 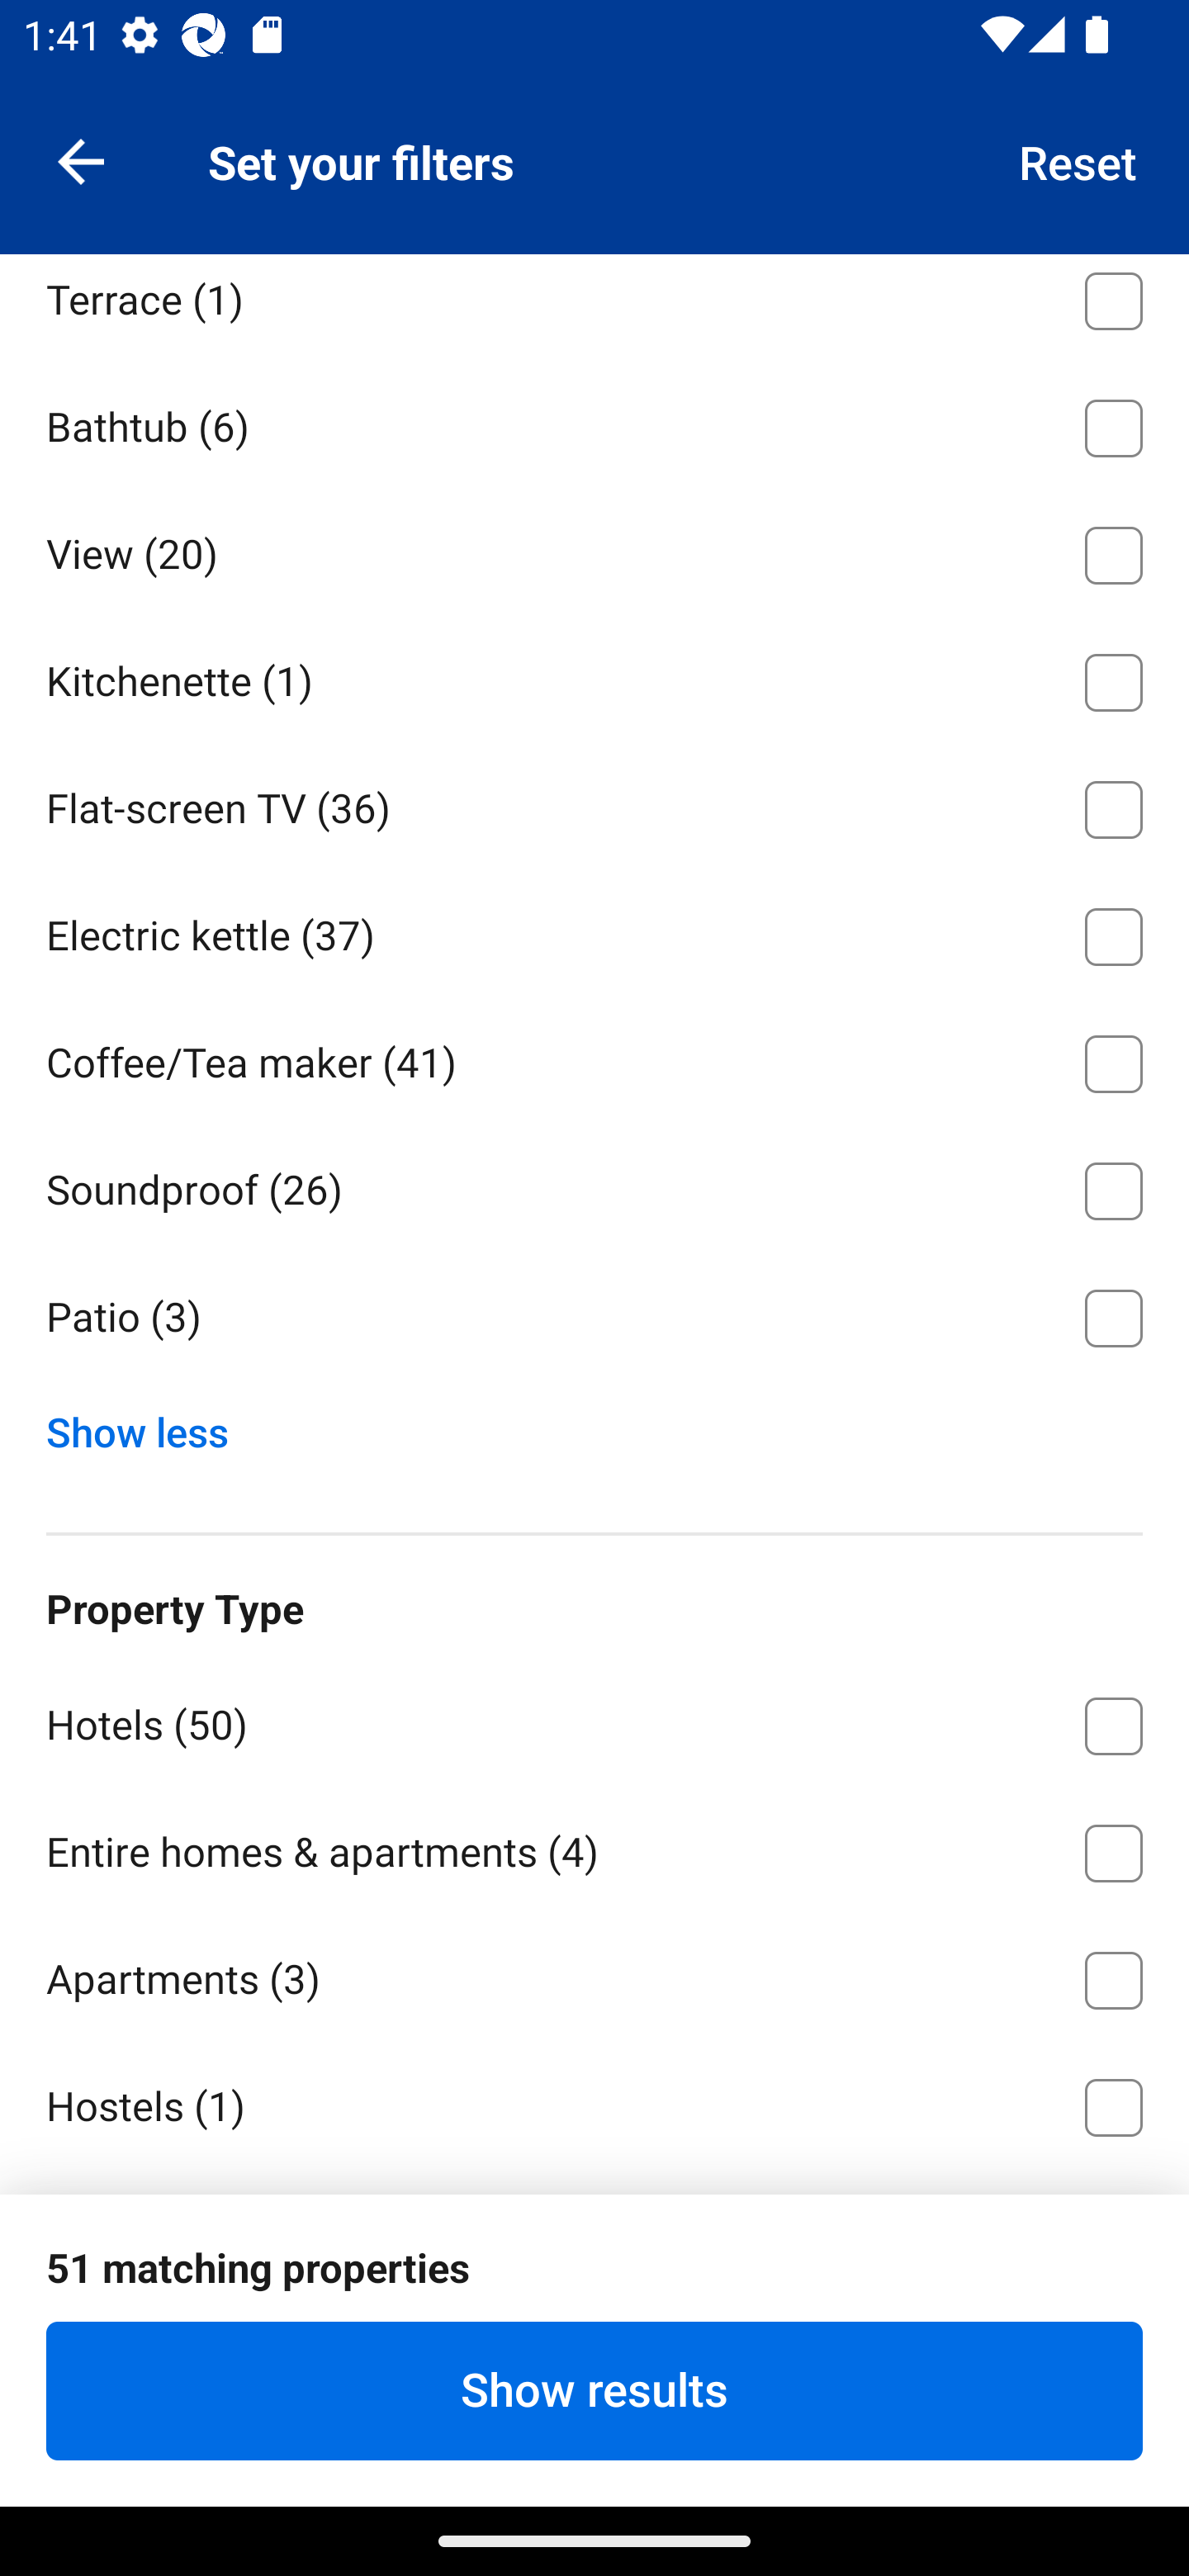 What do you see at coordinates (81, 160) in the screenshot?
I see `Navigate up` at bounding box center [81, 160].